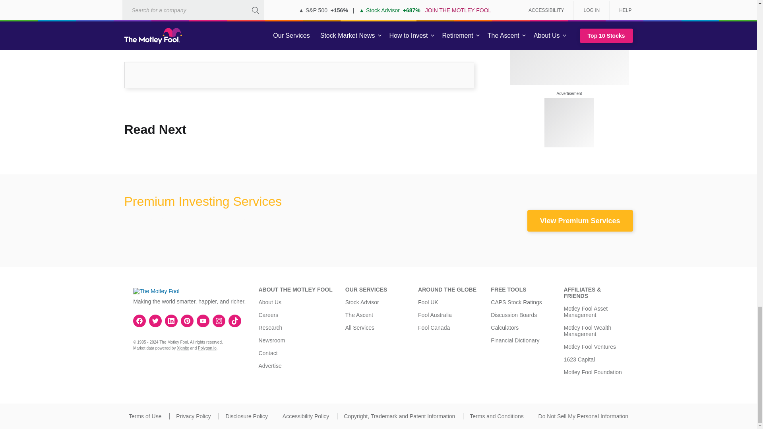  What do you see at coordinates (246, 416) in the screenshot?
I see `Disclosure Policy` at bounding box center [246, 416].